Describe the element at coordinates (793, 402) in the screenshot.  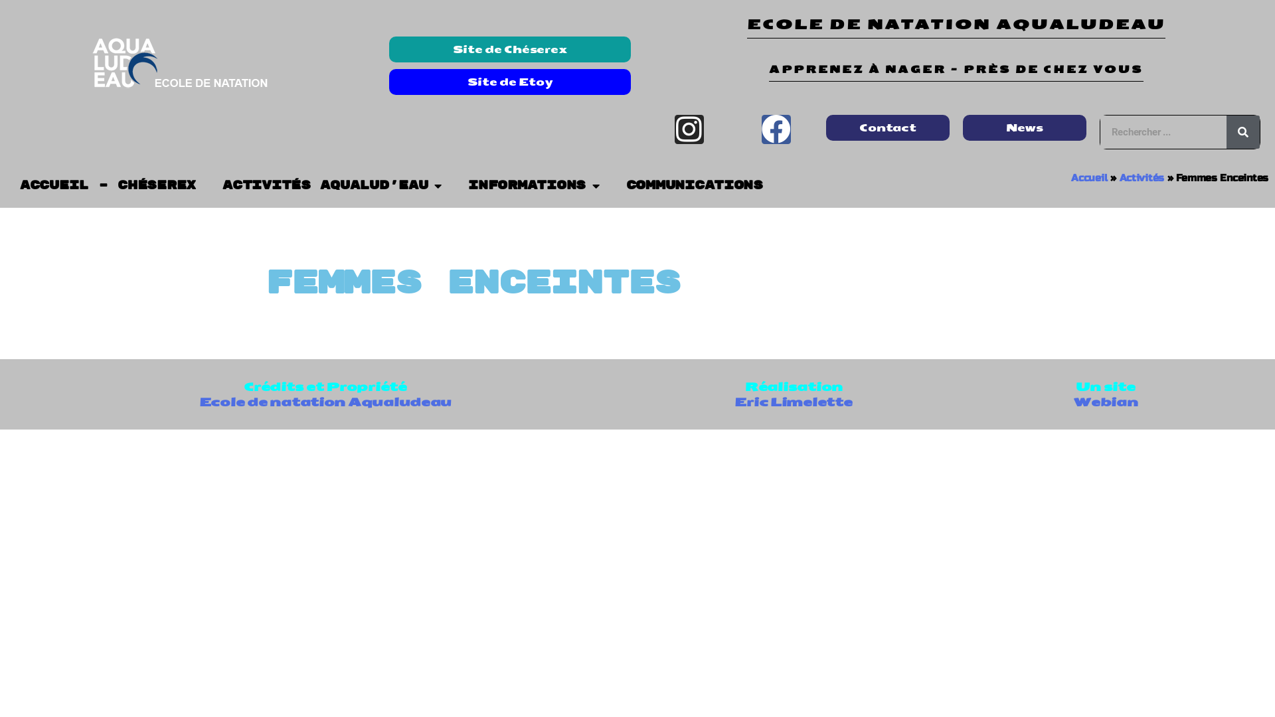
I see `Eric Limelette` at that location.